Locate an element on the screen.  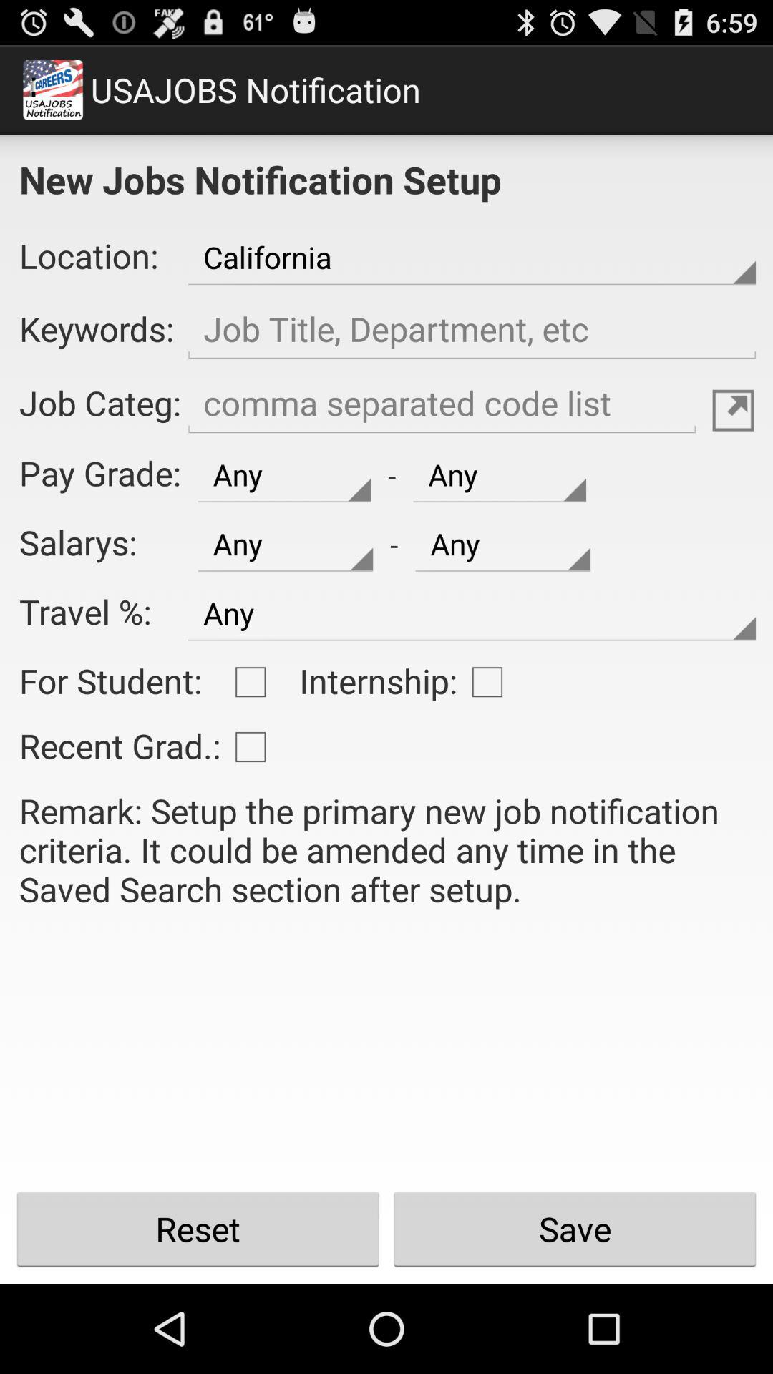
click on reset is located at coordinates (198, 1229).